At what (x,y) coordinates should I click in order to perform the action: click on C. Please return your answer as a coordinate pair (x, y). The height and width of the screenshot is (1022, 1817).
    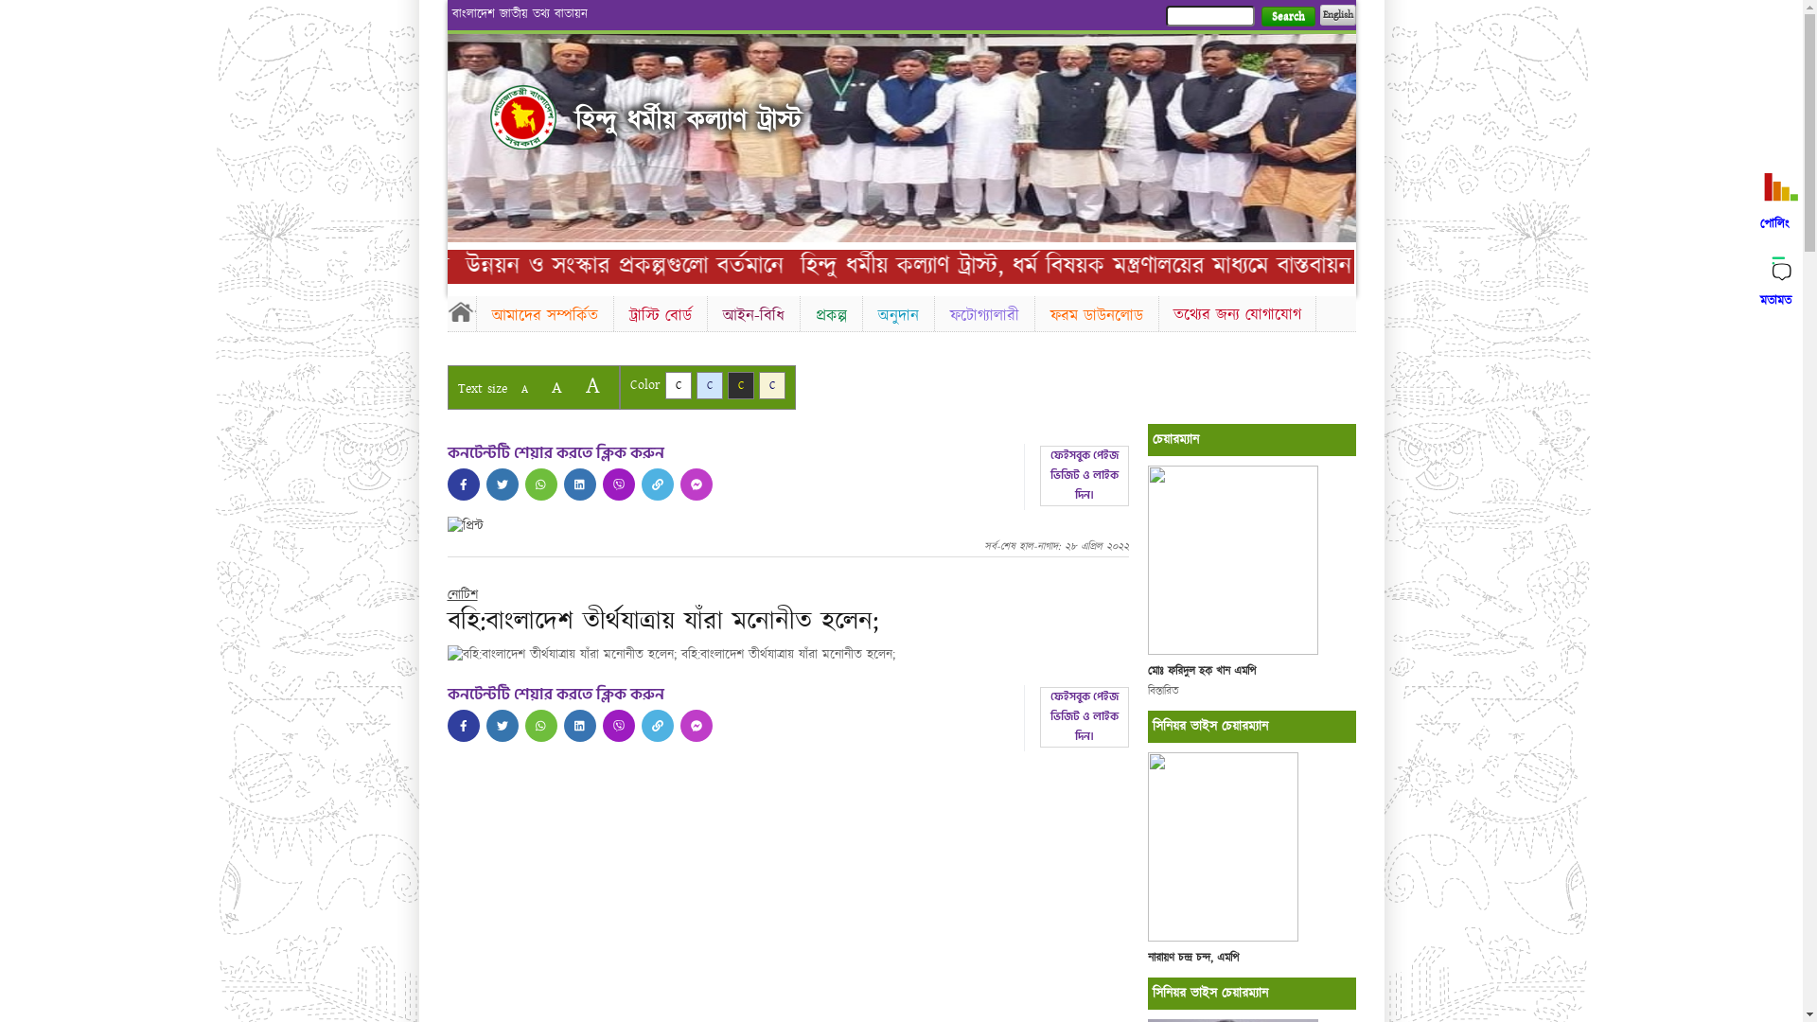
    Looking at the image, I should click on (678, 386).